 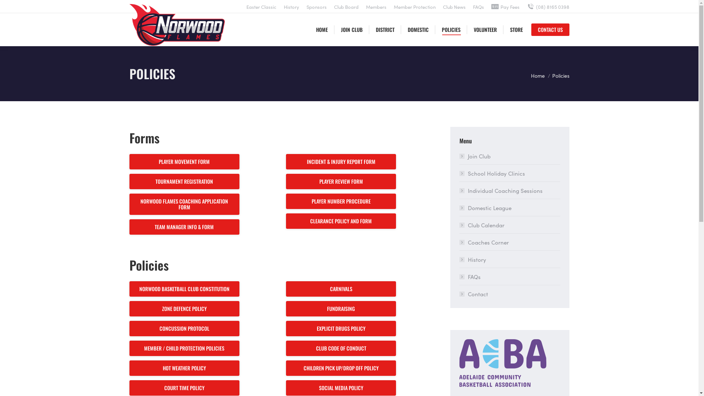 What do you see at coordinates (538, 76) in the screenshot?
I see `Home` at bounding box center [538, 76].